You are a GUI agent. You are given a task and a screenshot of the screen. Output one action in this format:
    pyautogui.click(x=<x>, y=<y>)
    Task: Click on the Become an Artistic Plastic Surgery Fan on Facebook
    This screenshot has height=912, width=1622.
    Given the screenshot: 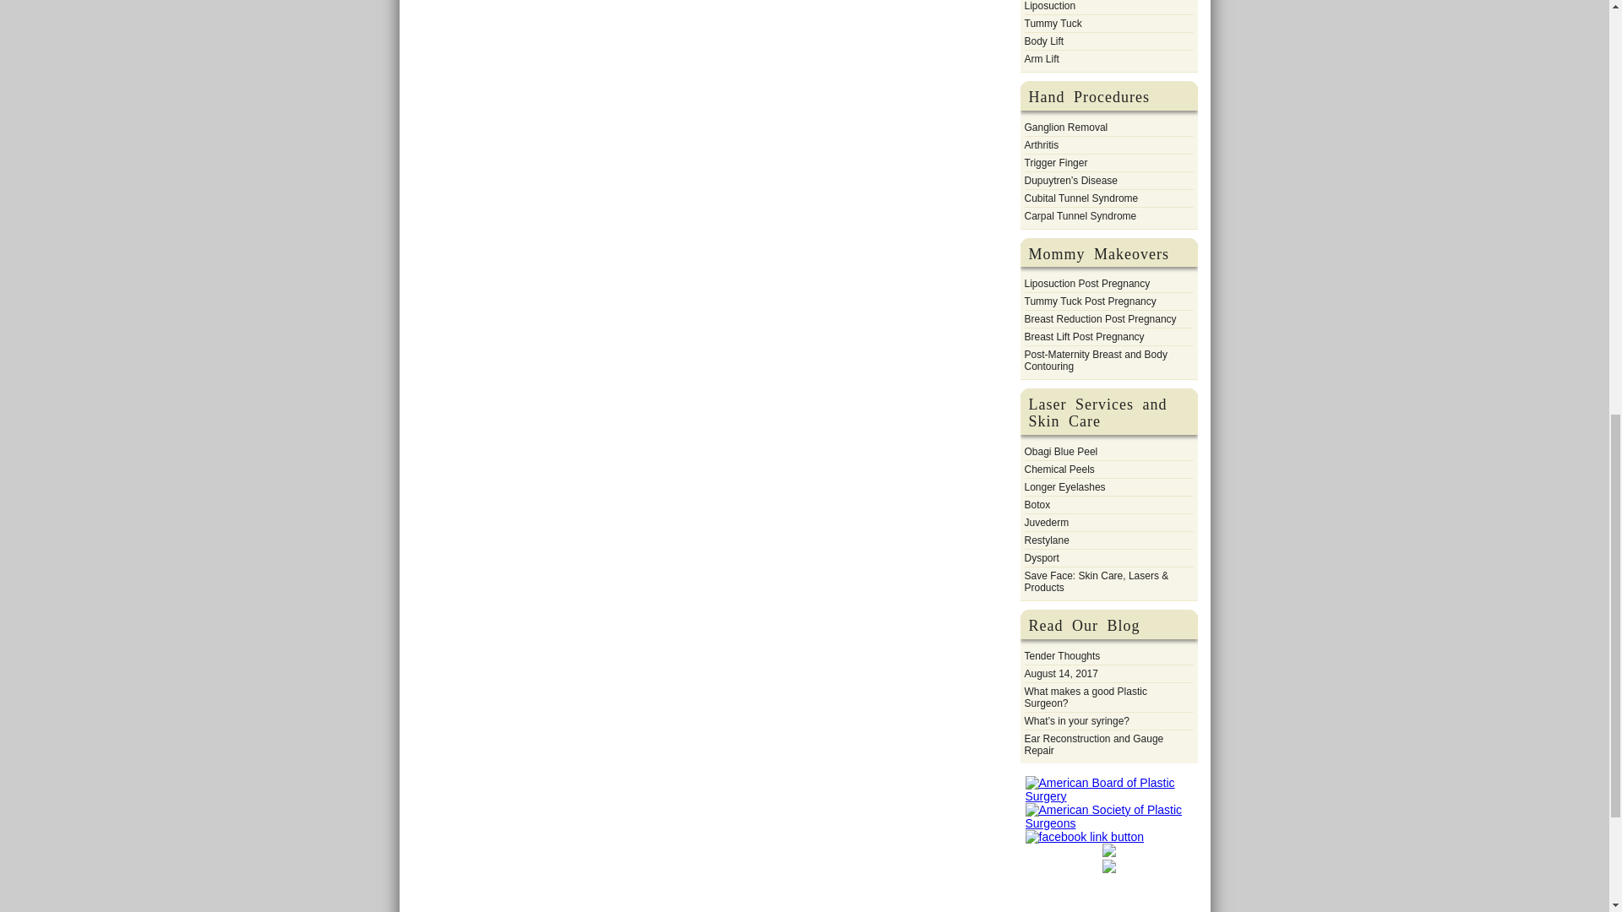 What is the action you would take?
    pyautogui.click(x=1085, y=836)
    